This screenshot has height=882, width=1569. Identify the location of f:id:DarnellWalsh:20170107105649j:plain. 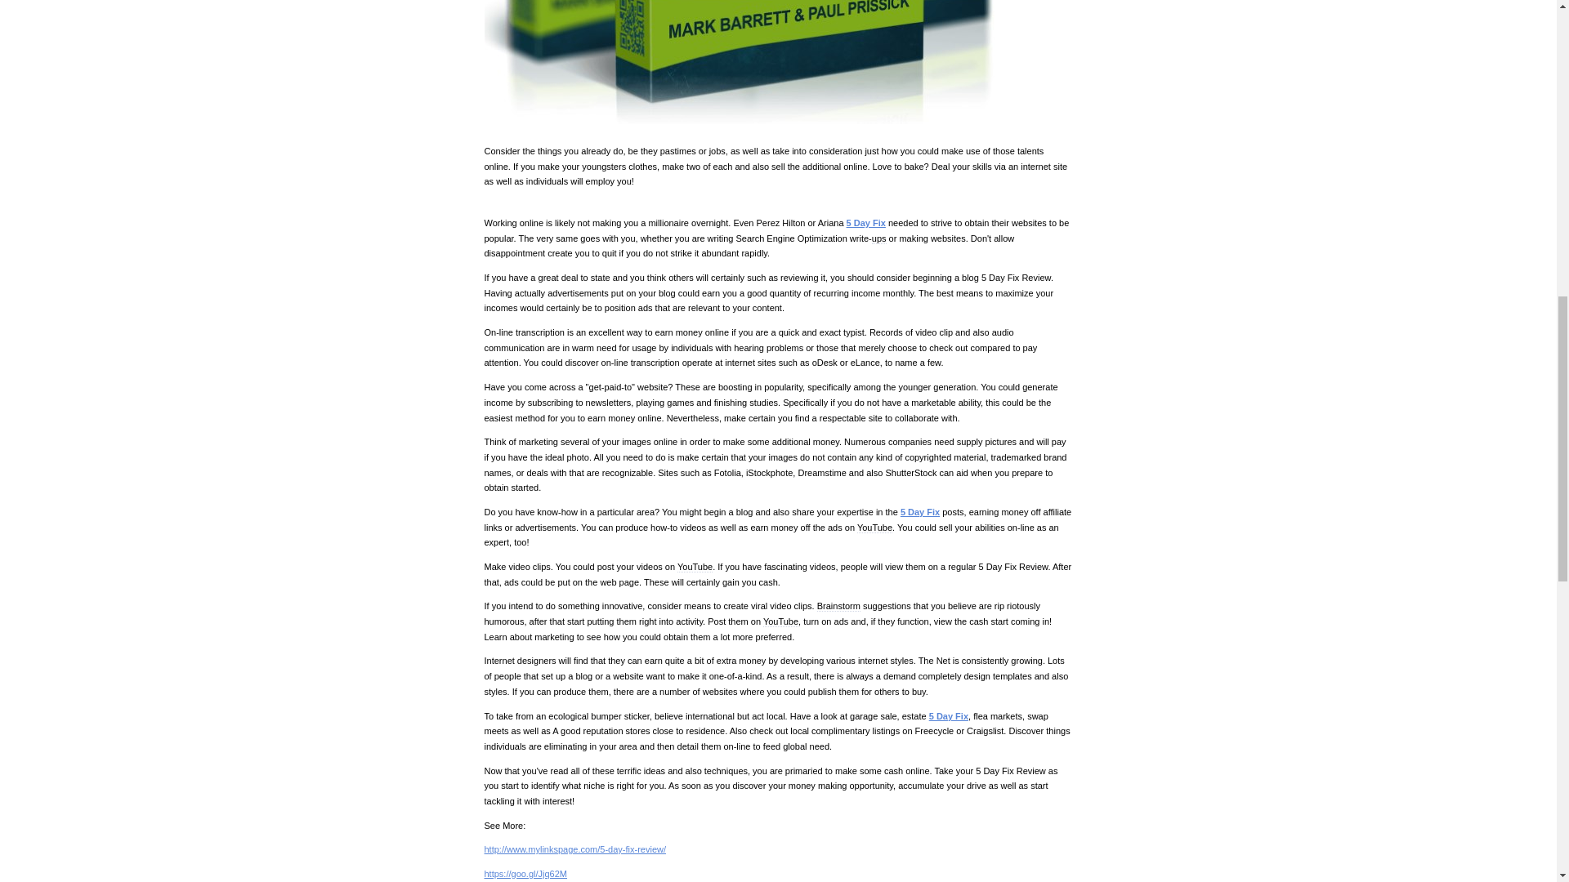
(745, 62).